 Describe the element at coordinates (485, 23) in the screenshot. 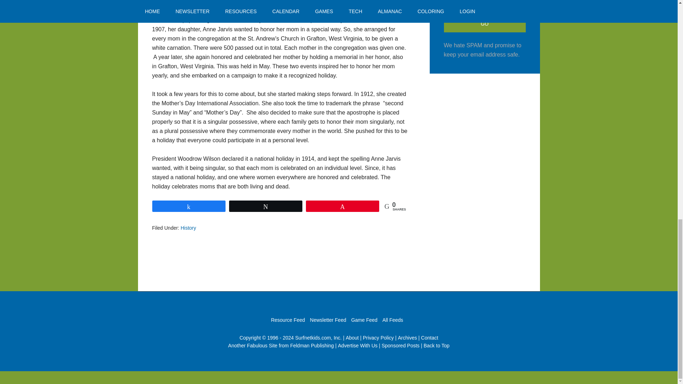

I see `Go` at that location.